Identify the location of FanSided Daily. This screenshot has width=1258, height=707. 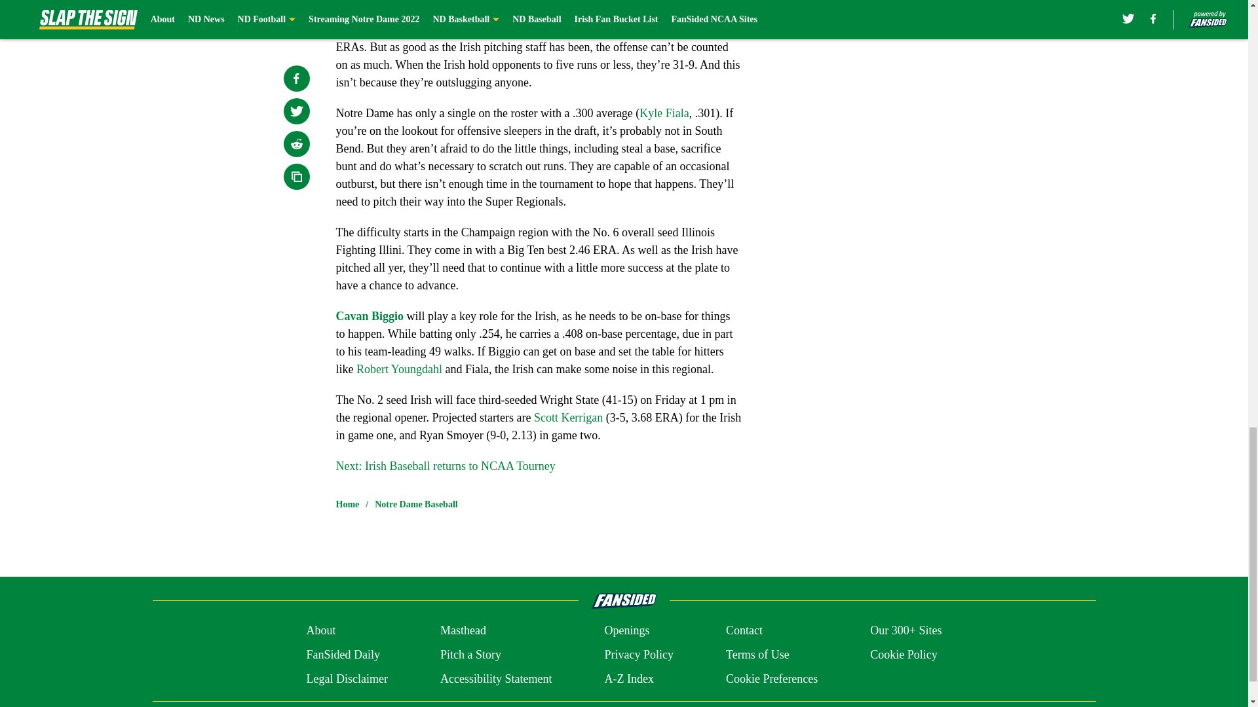
(342, 655).